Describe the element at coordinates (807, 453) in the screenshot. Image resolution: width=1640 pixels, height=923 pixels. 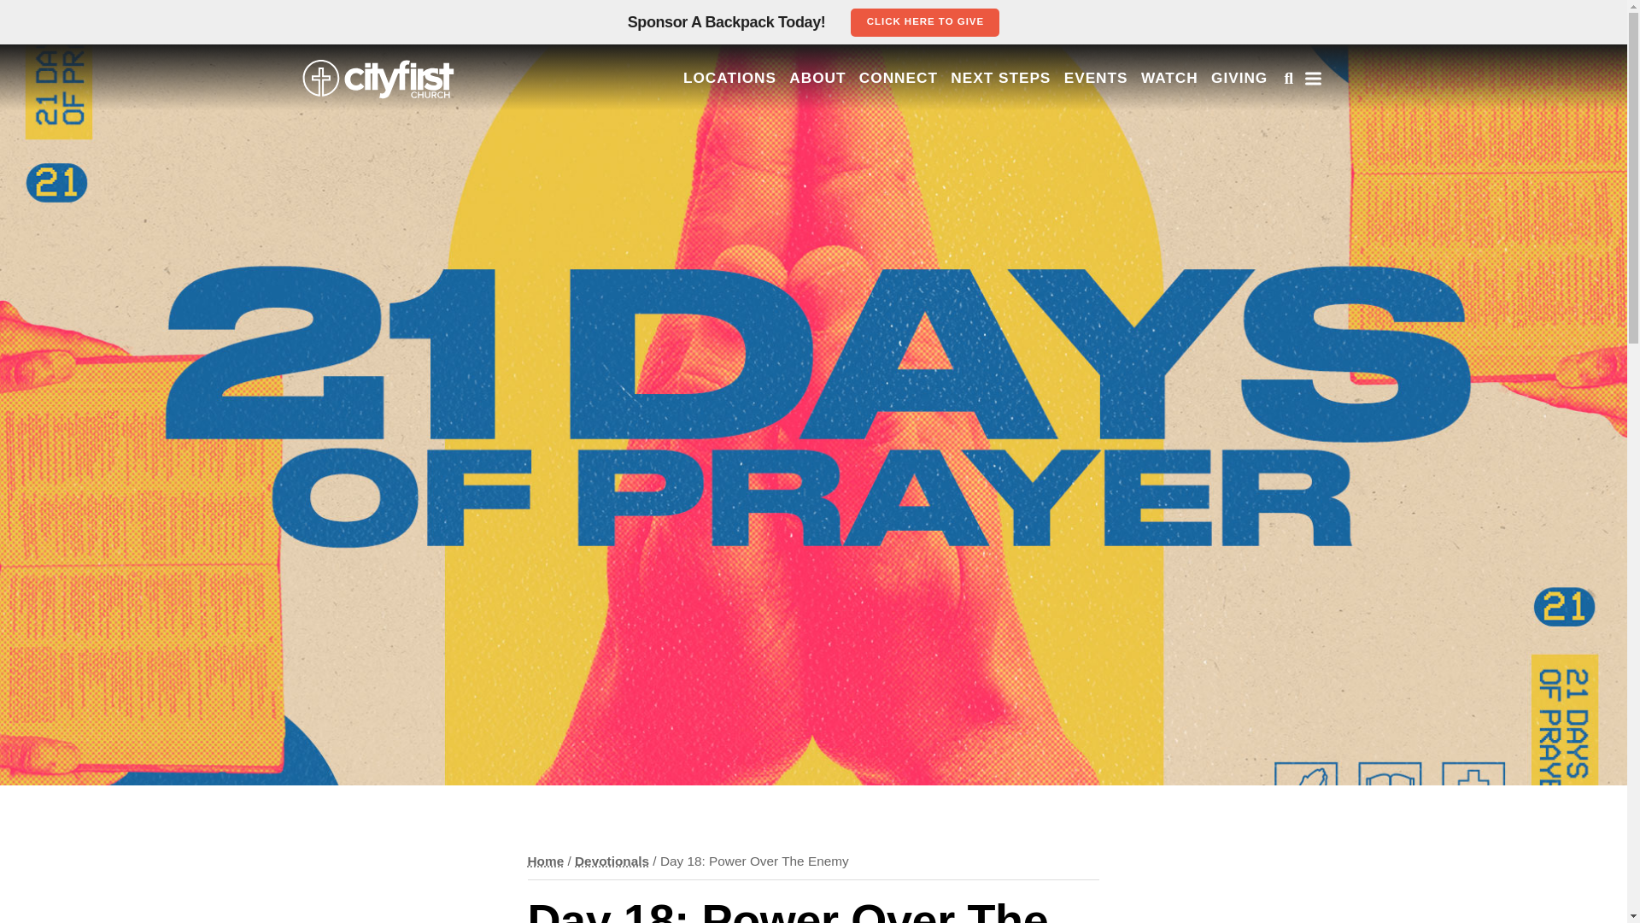
I see `MESSAGESView messages by weeks.` at that location.